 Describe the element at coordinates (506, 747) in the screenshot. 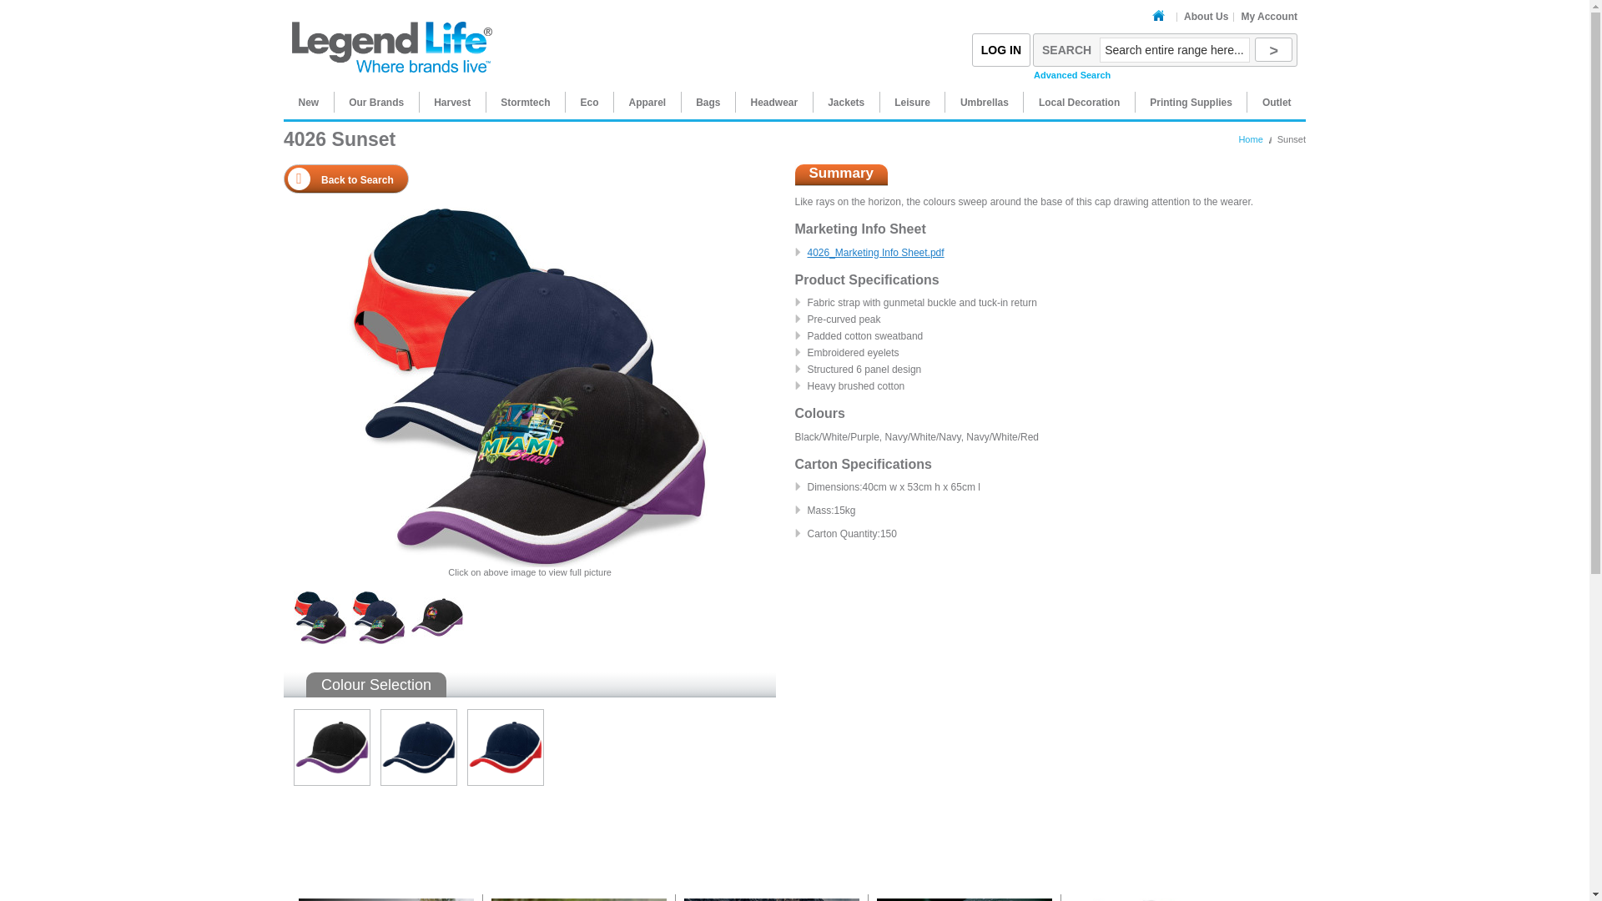

I see `Navy,White,Red` at that location.